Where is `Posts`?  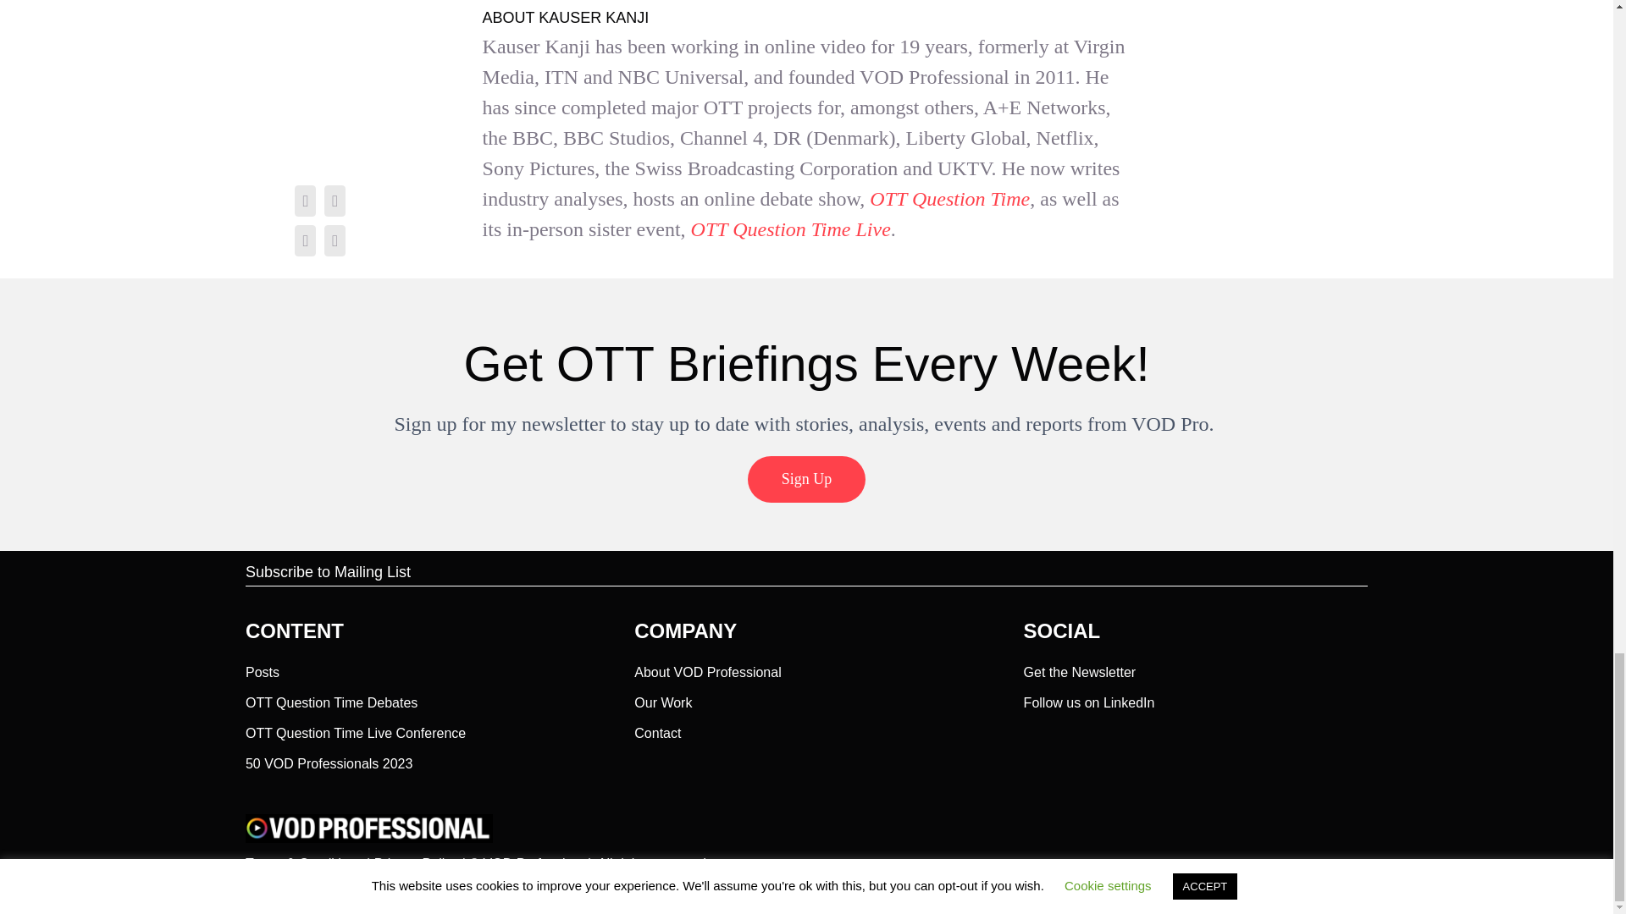
Posts is located at coordinates (263, 669).